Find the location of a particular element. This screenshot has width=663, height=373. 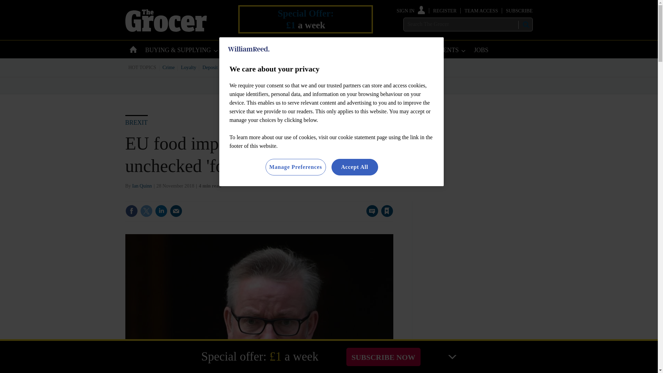

SEARCH is located at coordinates (525, 25).